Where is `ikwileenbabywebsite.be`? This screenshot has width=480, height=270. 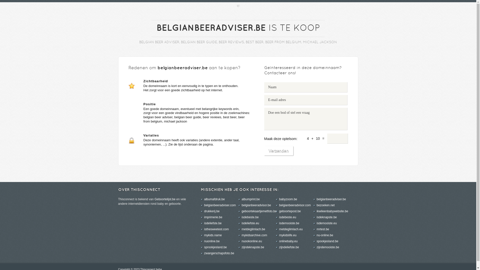
ikwileenbabywebsite.be is located at coordinates (332, 211).